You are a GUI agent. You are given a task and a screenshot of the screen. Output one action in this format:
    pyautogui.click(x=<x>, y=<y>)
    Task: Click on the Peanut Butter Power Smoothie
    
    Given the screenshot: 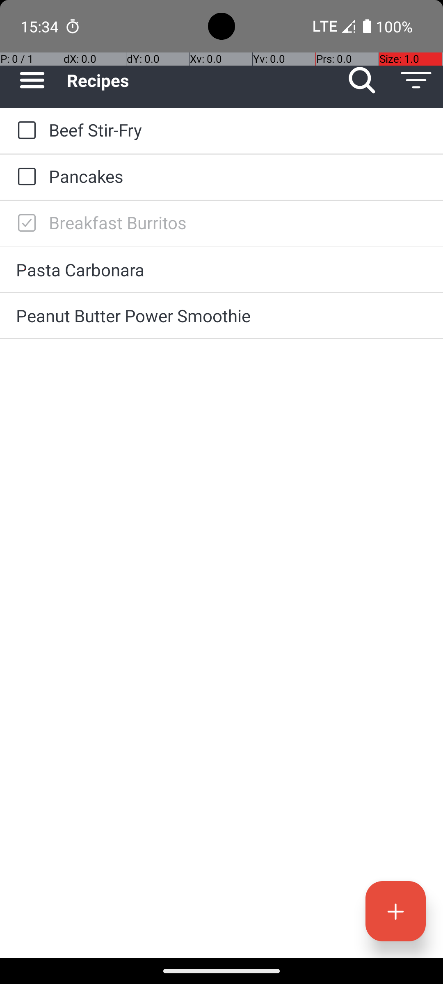 What is the action you would take?
    pyautogui.click(x=221, y=316)
    